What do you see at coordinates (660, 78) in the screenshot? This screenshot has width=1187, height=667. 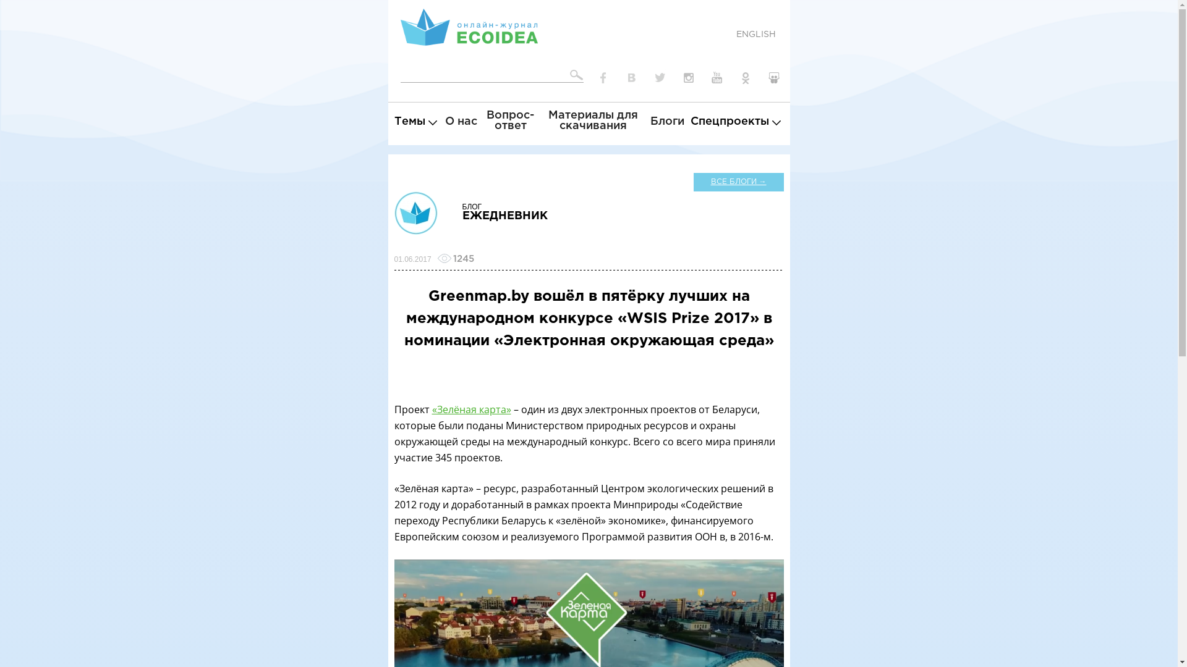 I see `Twitter` at bounding box center [660, 78].